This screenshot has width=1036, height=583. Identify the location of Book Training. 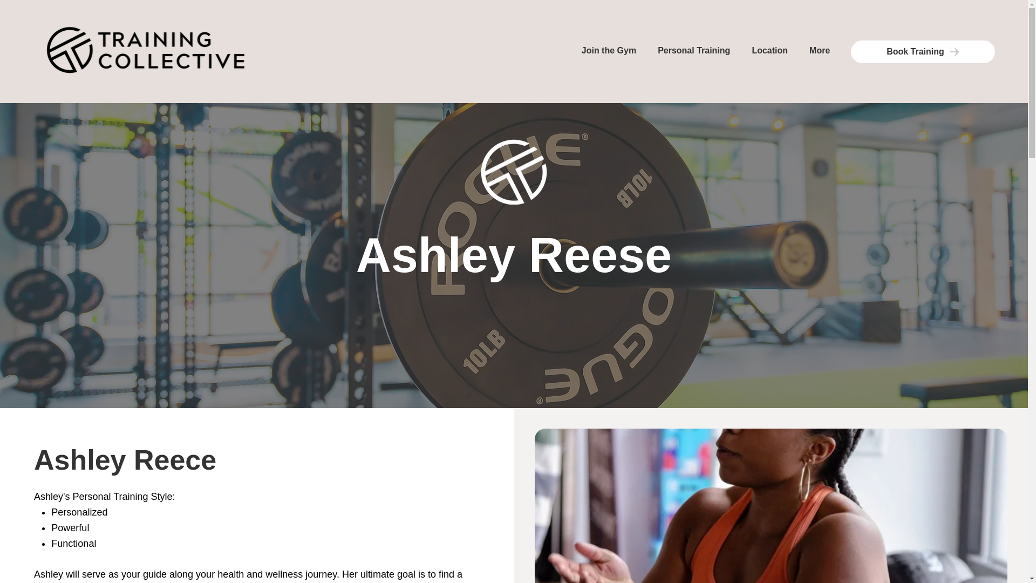
(569, 51).